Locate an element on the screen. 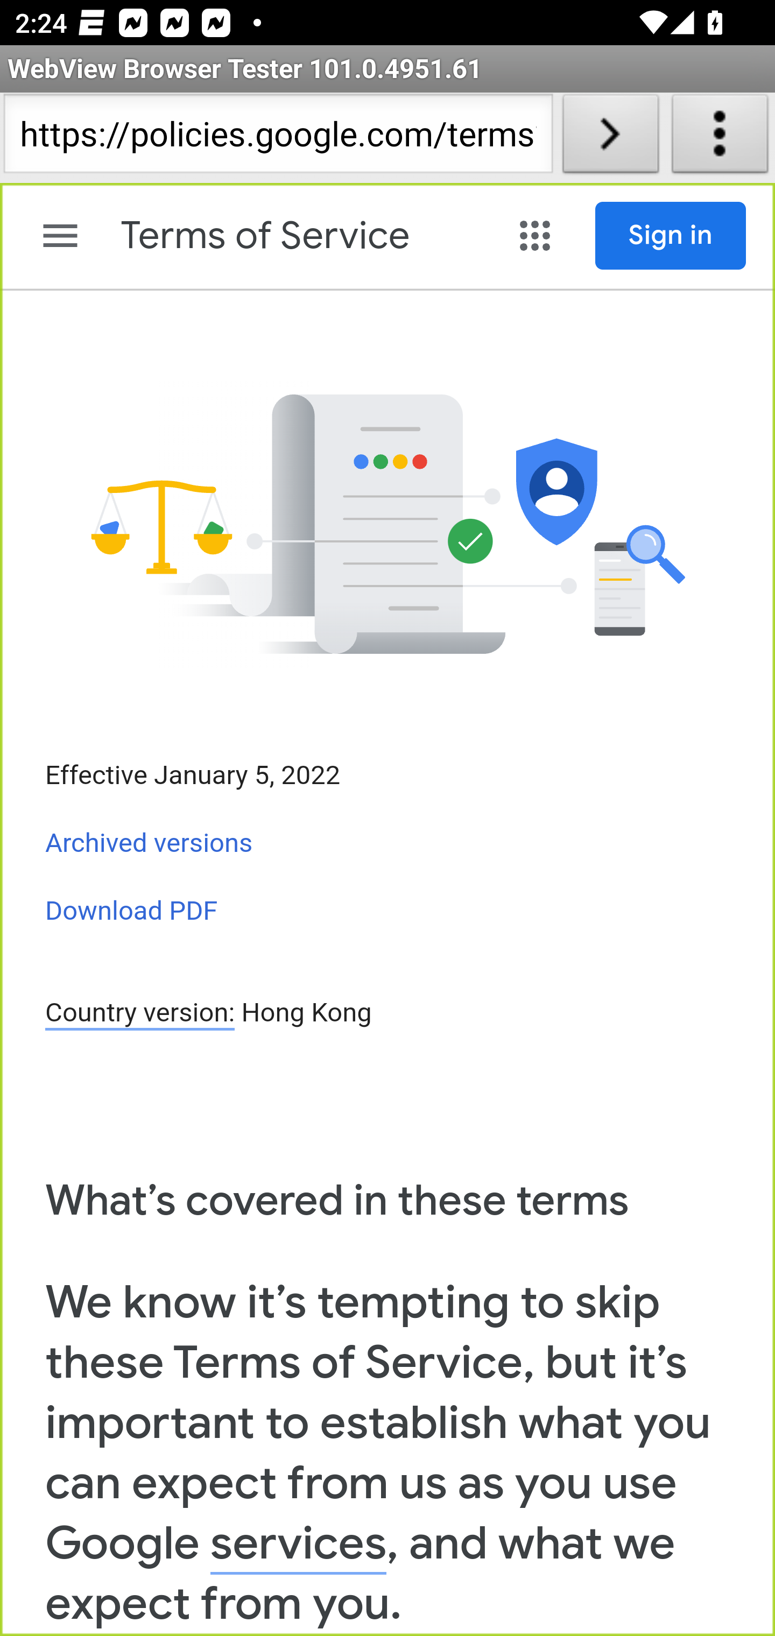 Image resolution: width=775 pixels, height=1636 pixels. Load URL is located at coordinates (610, 138).